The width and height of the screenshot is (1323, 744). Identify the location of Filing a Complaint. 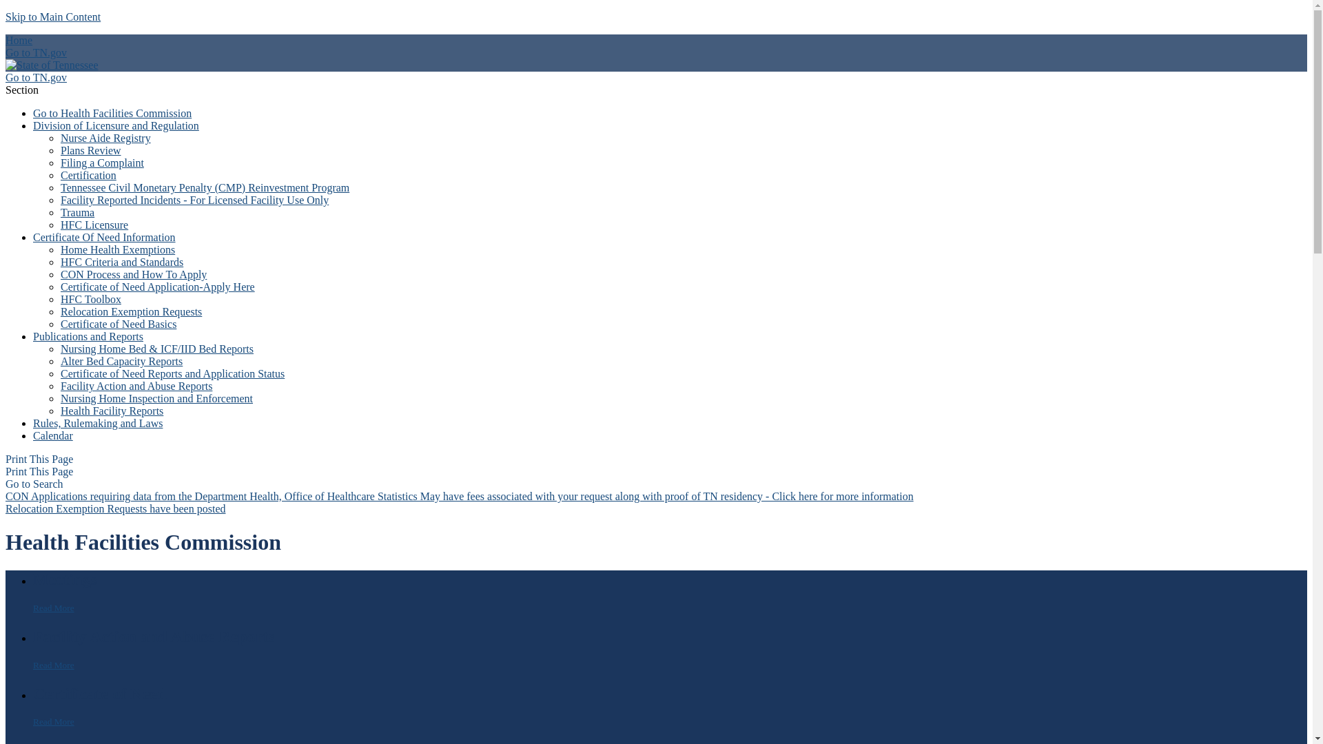
(102, 163).